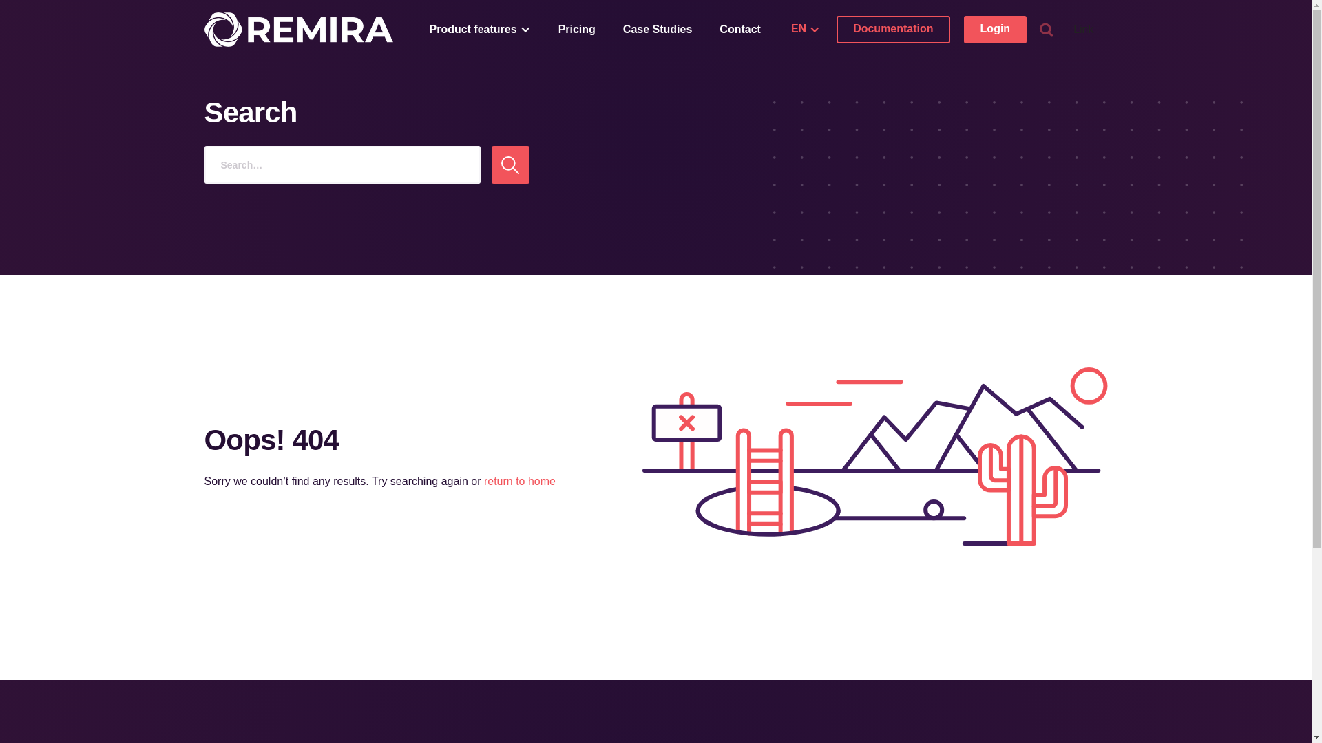 This screenshot has height=743, width=1322. Describe the element at coordinates (996, 30) in the screenshot. I see `Login` at that location.